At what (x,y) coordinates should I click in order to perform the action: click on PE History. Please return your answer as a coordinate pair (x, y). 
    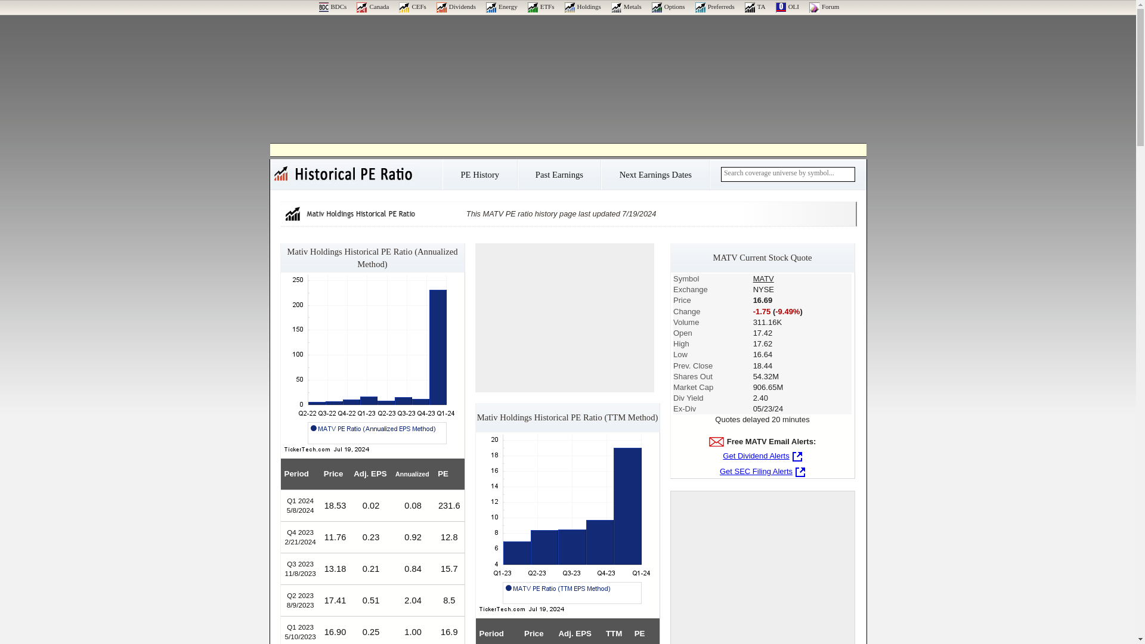
    Looking at the image, I should click on (479, 178).